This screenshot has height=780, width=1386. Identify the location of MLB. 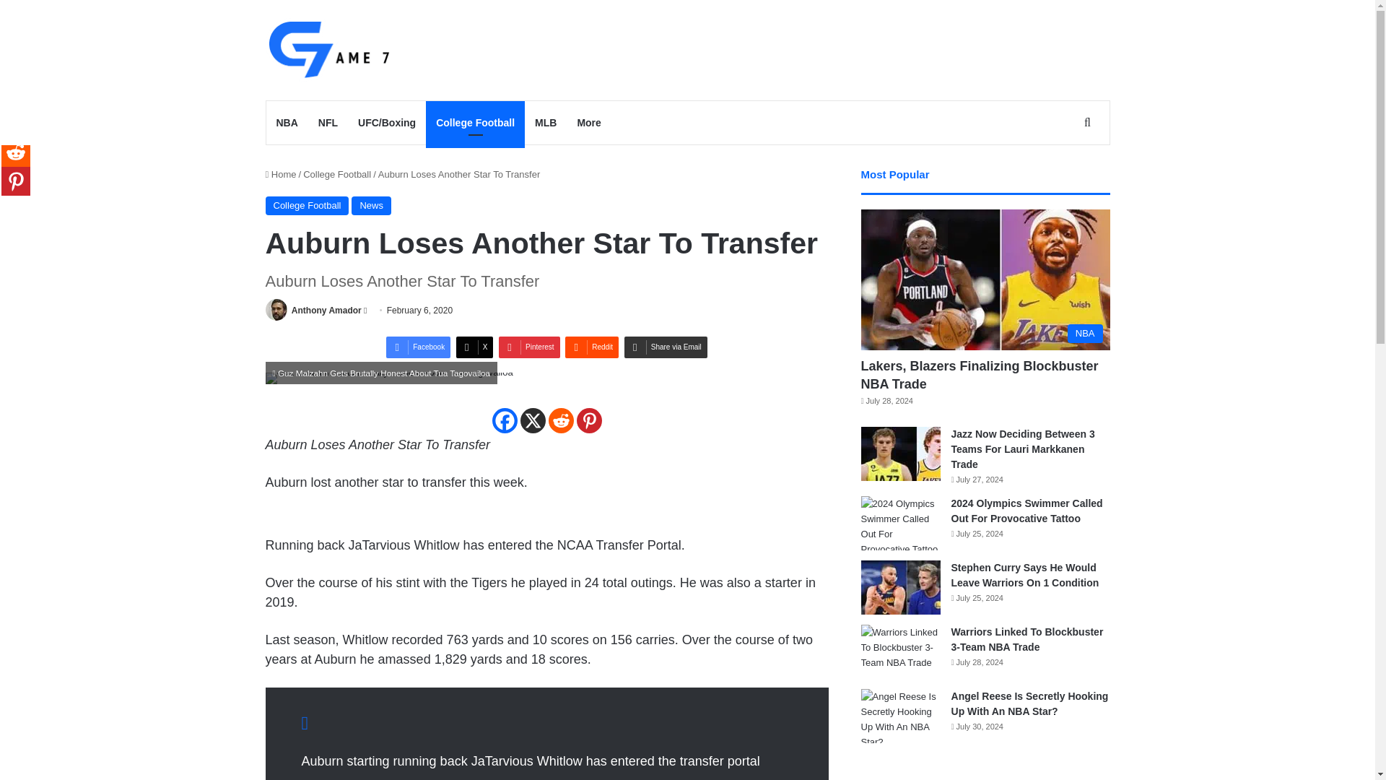
(546, 123).